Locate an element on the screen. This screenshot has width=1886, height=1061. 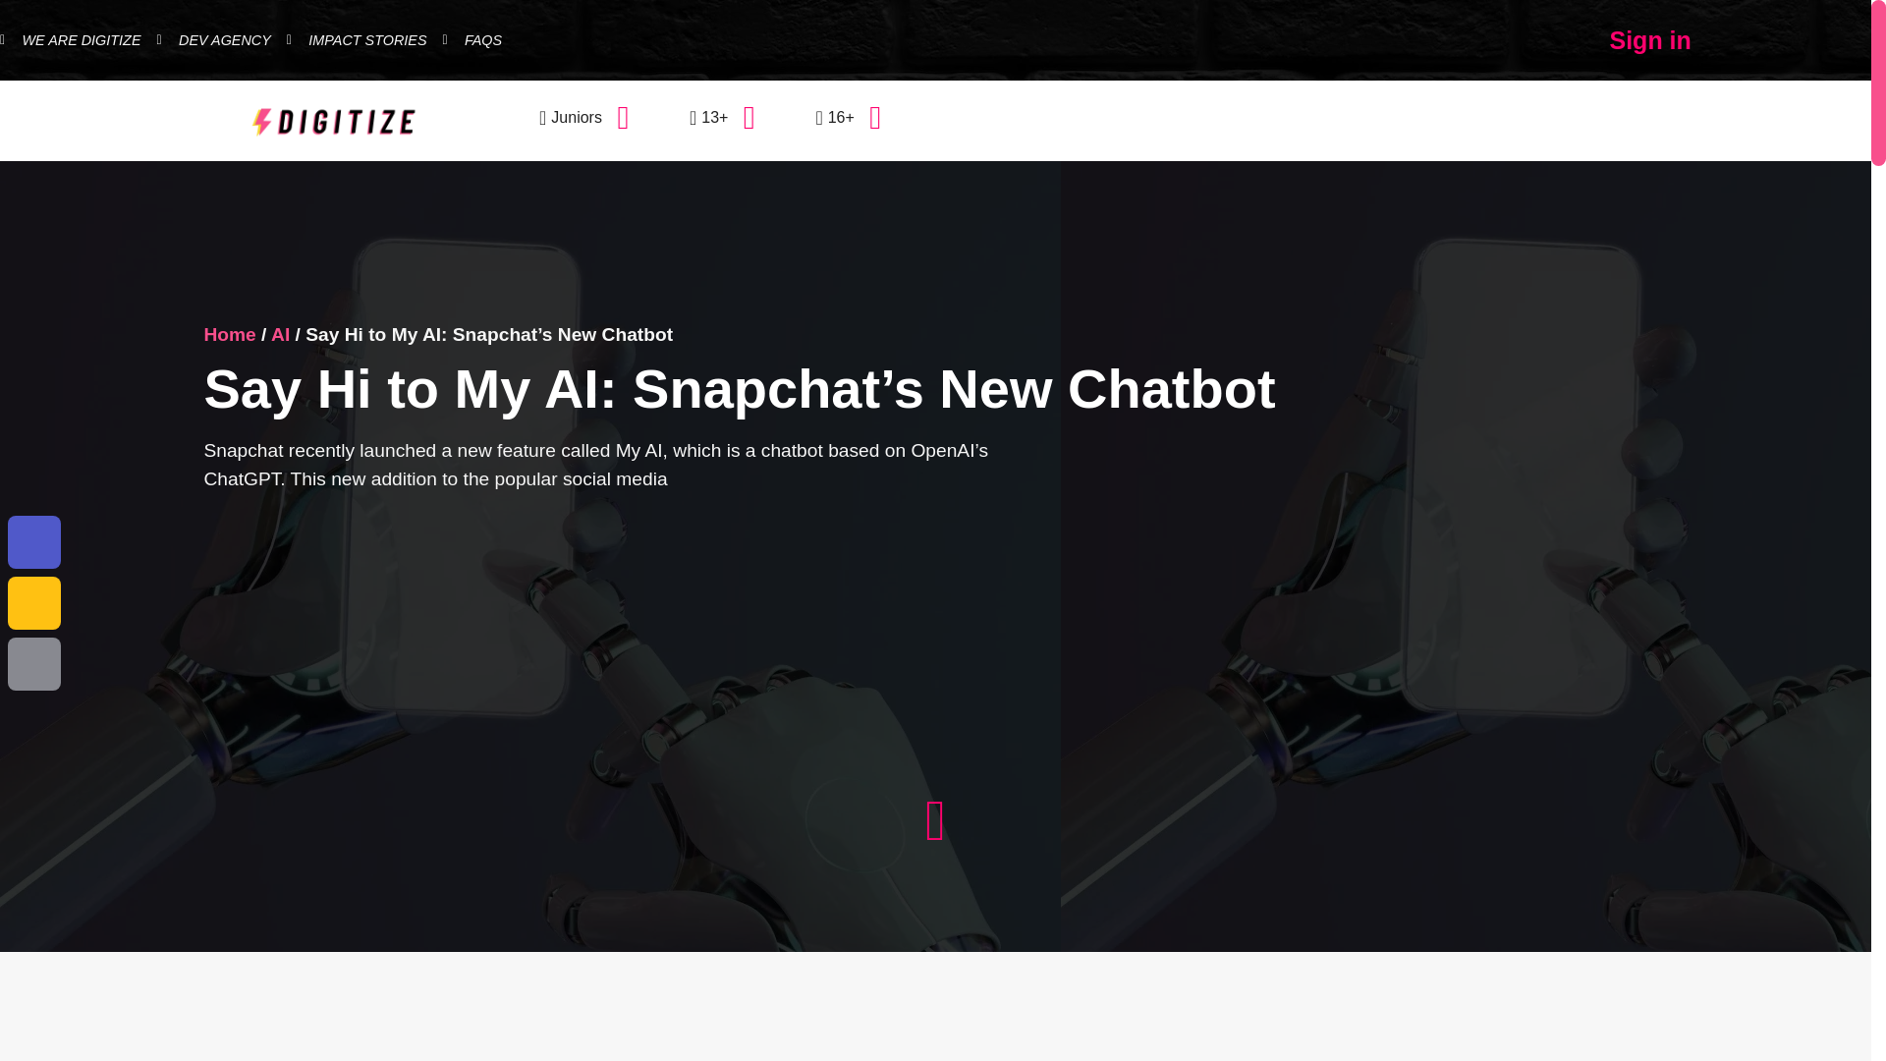
Google Classroom is located at coordinates (33, 603).